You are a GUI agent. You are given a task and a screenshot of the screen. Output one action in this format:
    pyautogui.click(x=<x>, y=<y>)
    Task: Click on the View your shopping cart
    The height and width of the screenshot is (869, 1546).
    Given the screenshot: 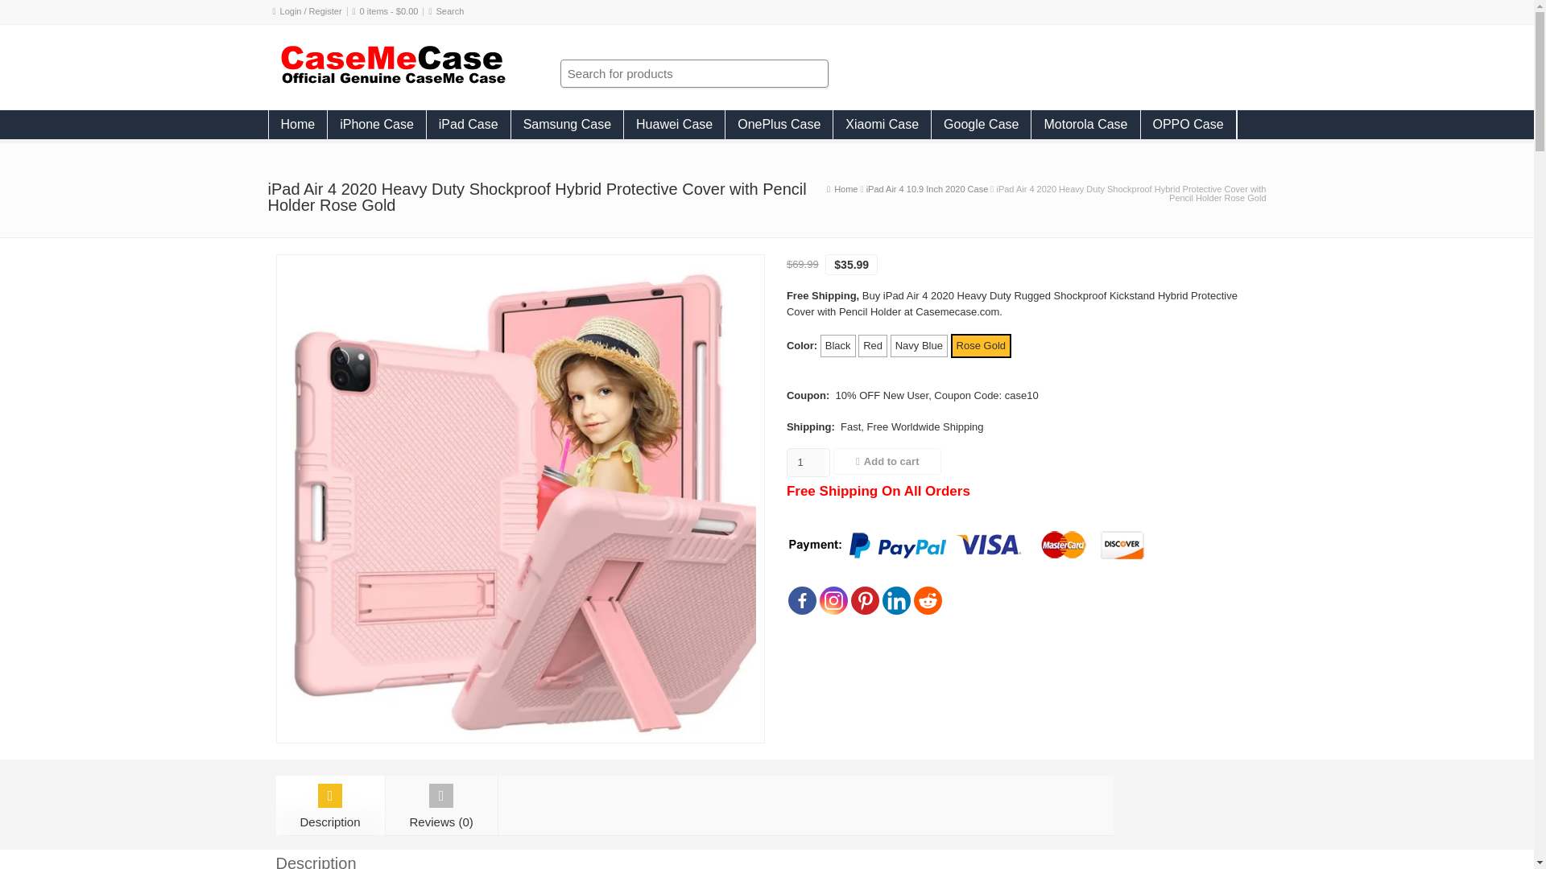 What is the action you would take?
    pyautogui.click(x=390, y=11)
    